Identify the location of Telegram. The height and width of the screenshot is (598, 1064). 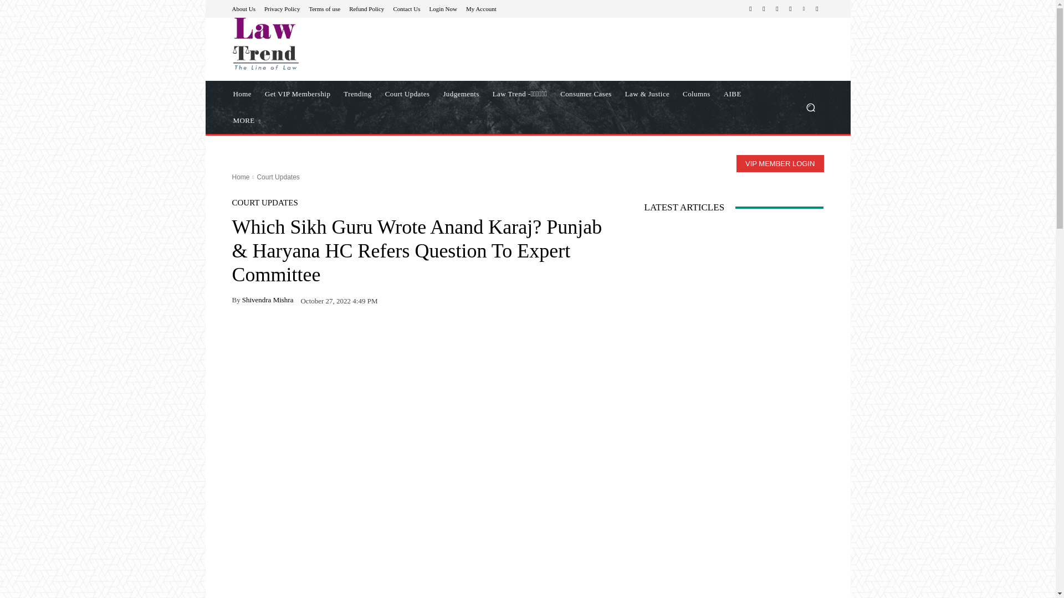
(777, 9).